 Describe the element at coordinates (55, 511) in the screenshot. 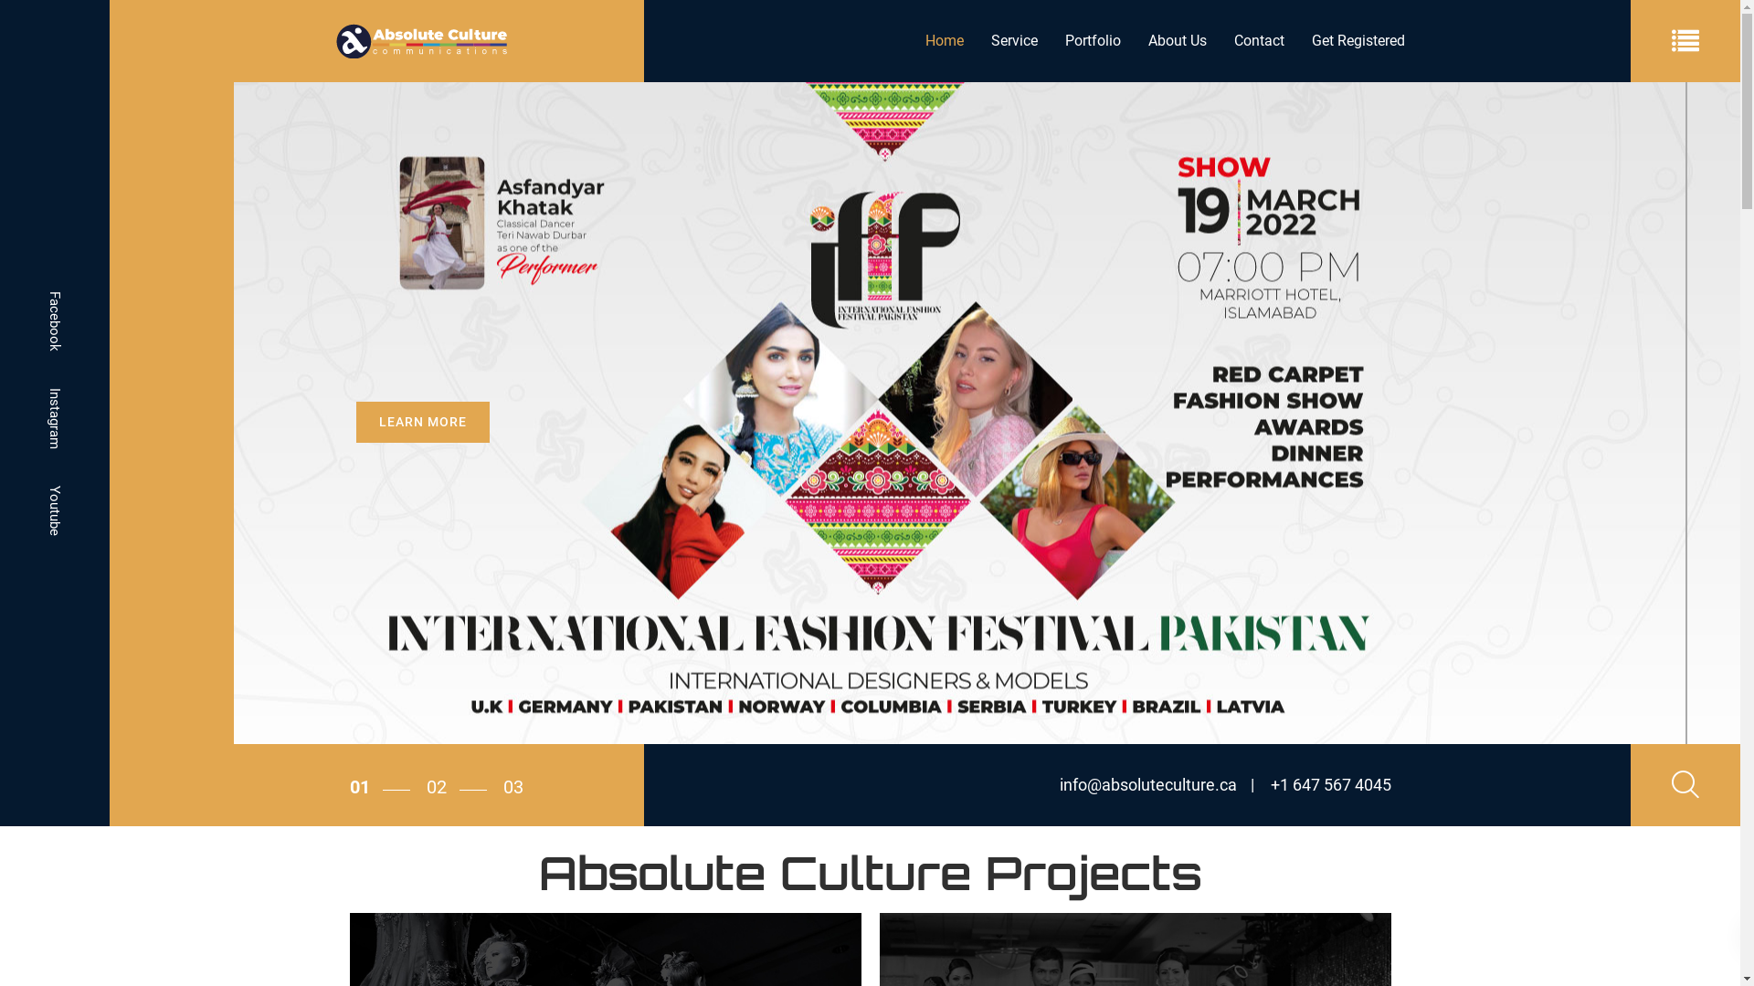

I see `Youtube` at that location.